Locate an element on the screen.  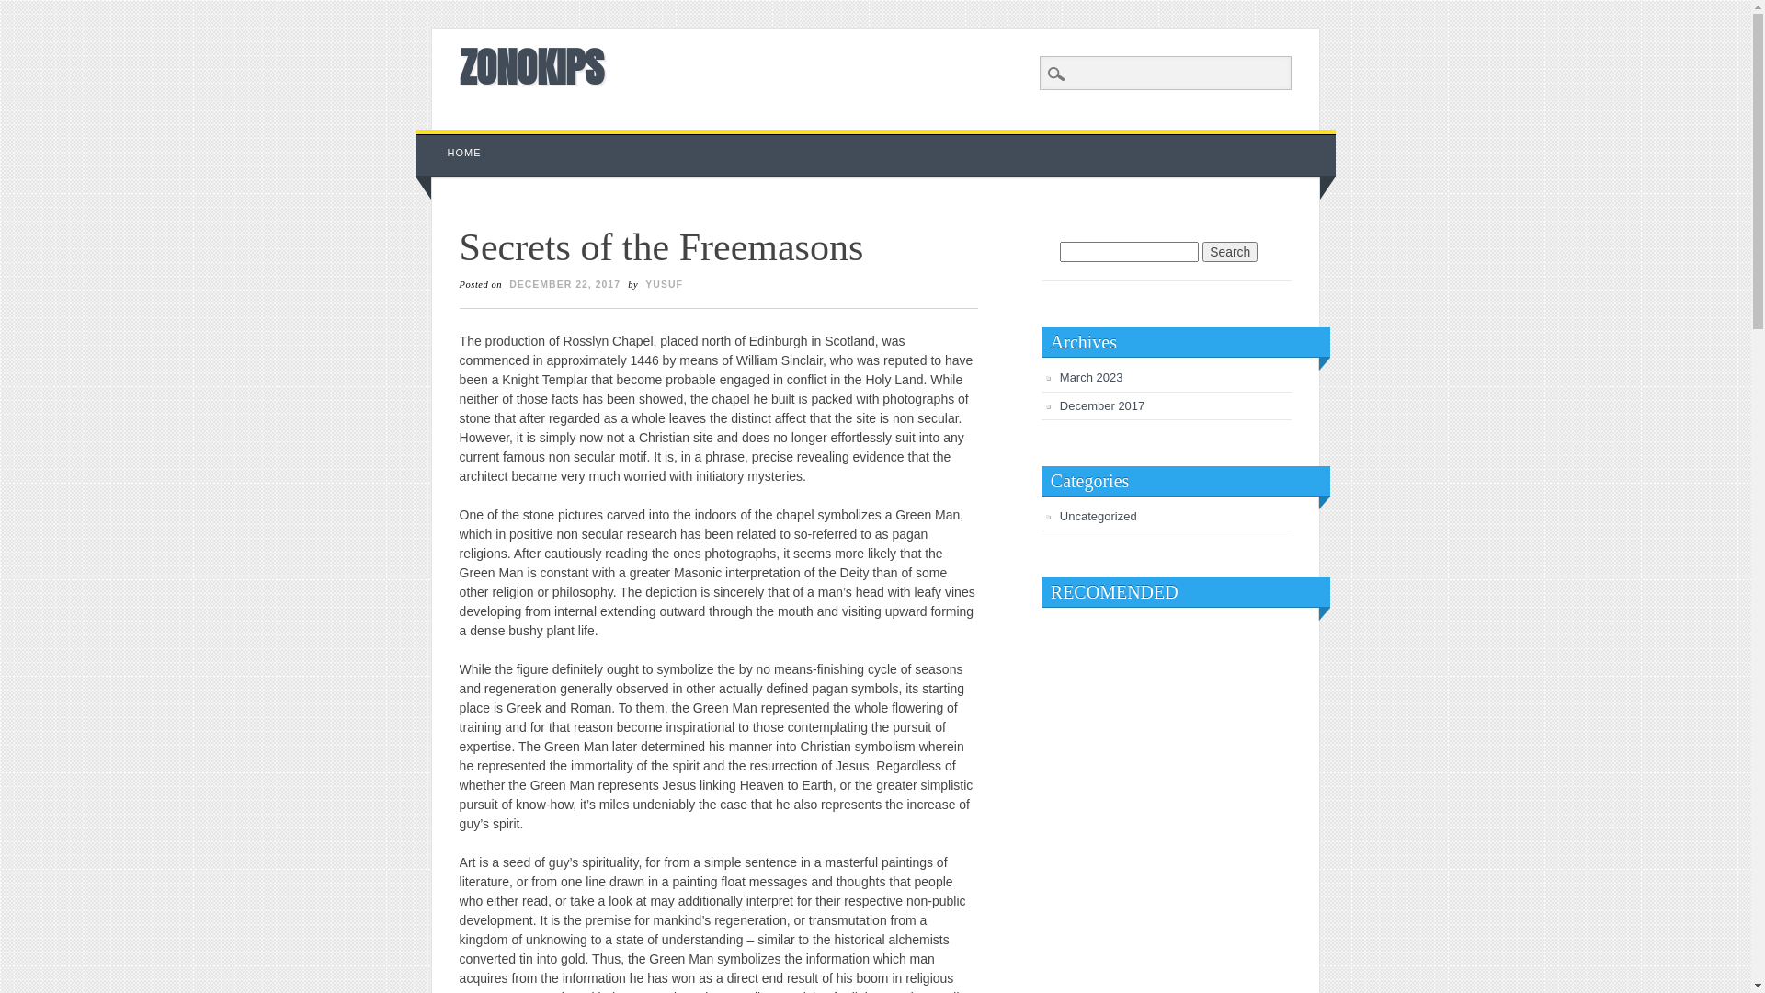
ZONOKIPS is located at coordinates (531, 66).